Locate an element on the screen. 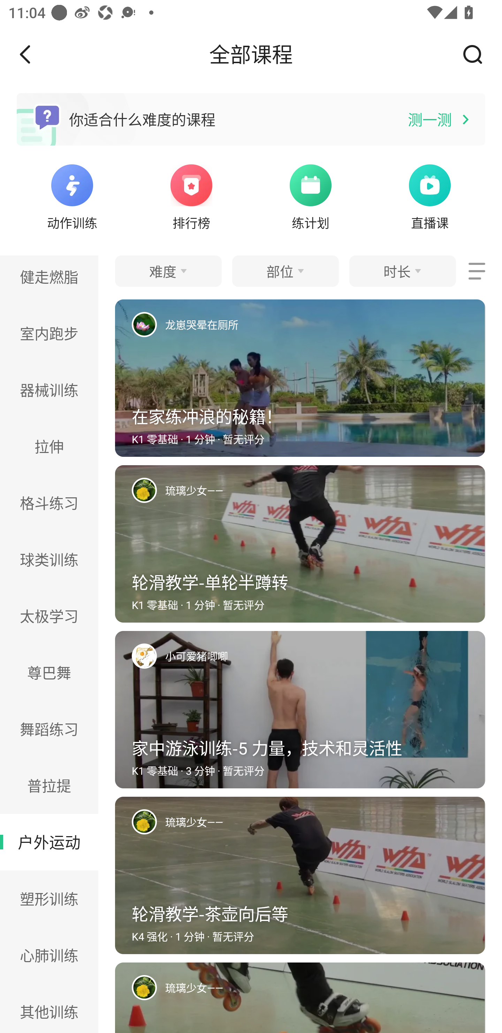  户外运动 is located at coordinates (49, 842).